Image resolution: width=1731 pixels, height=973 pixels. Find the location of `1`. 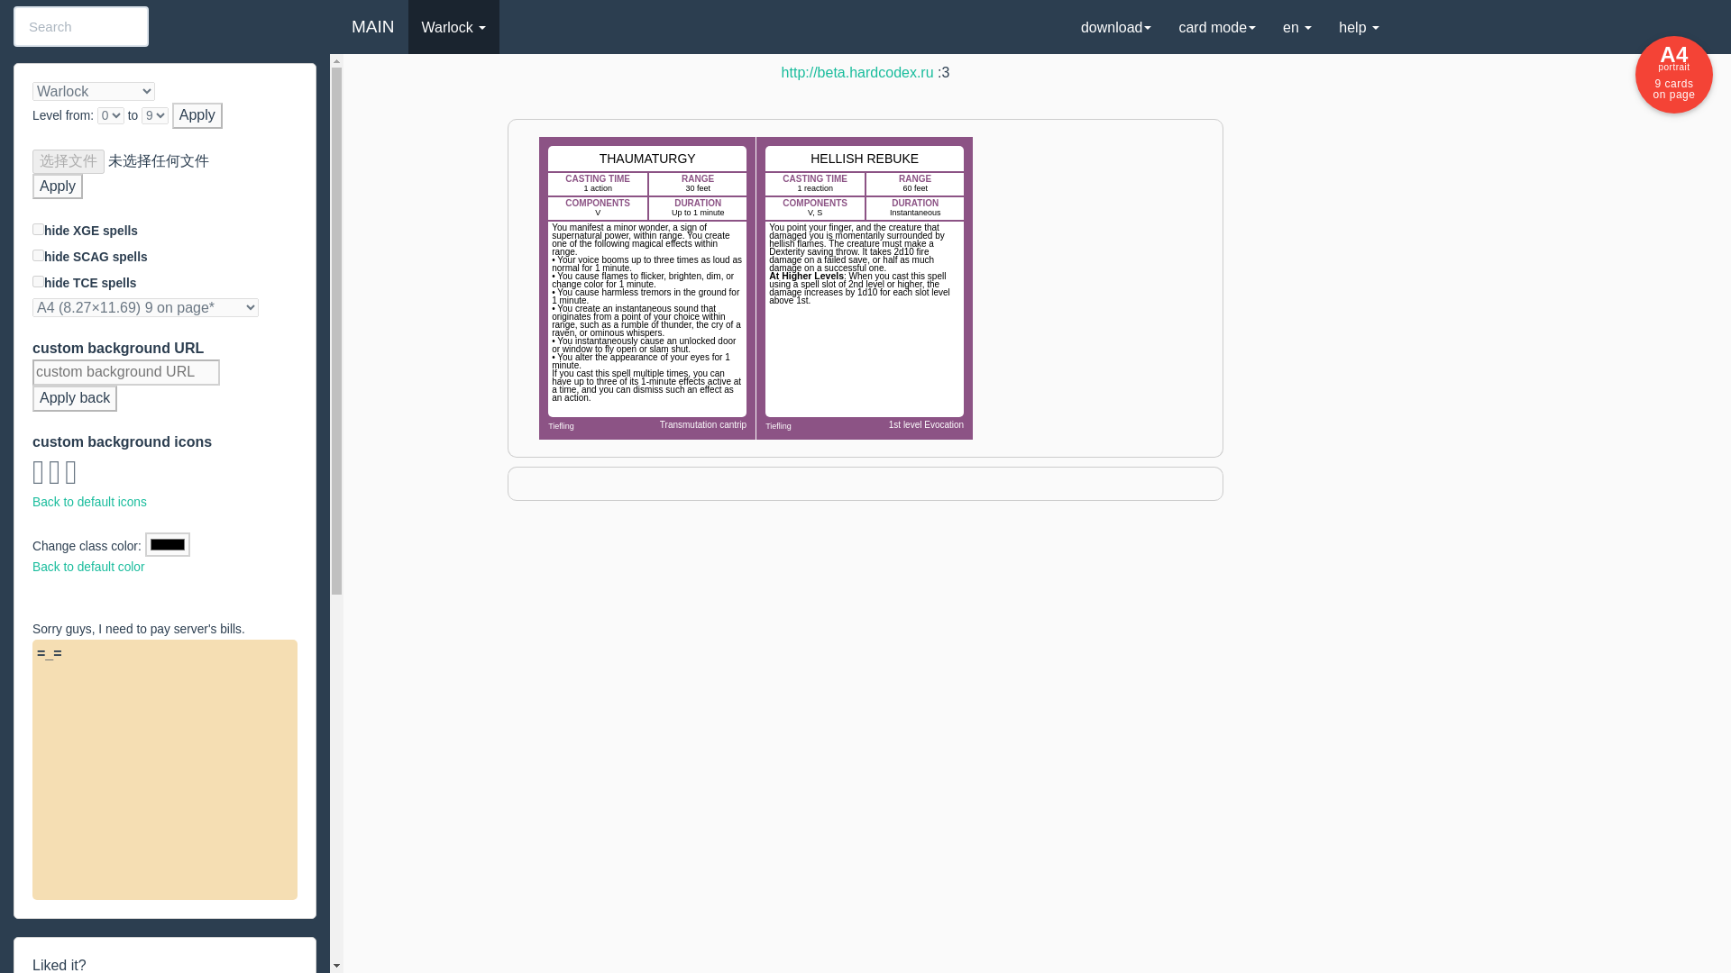

1 is located at coordinates (38, 229).